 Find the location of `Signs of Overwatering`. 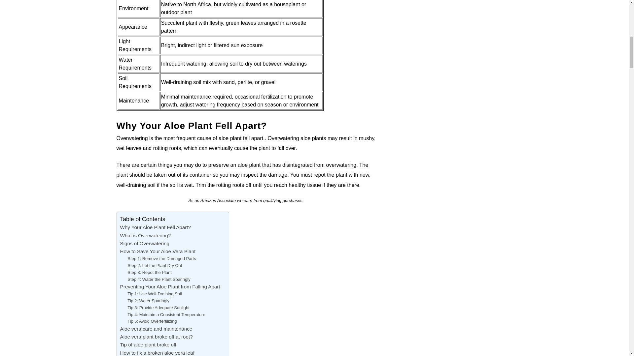

Signs of Overwatering is located at coordinates (145, 243).